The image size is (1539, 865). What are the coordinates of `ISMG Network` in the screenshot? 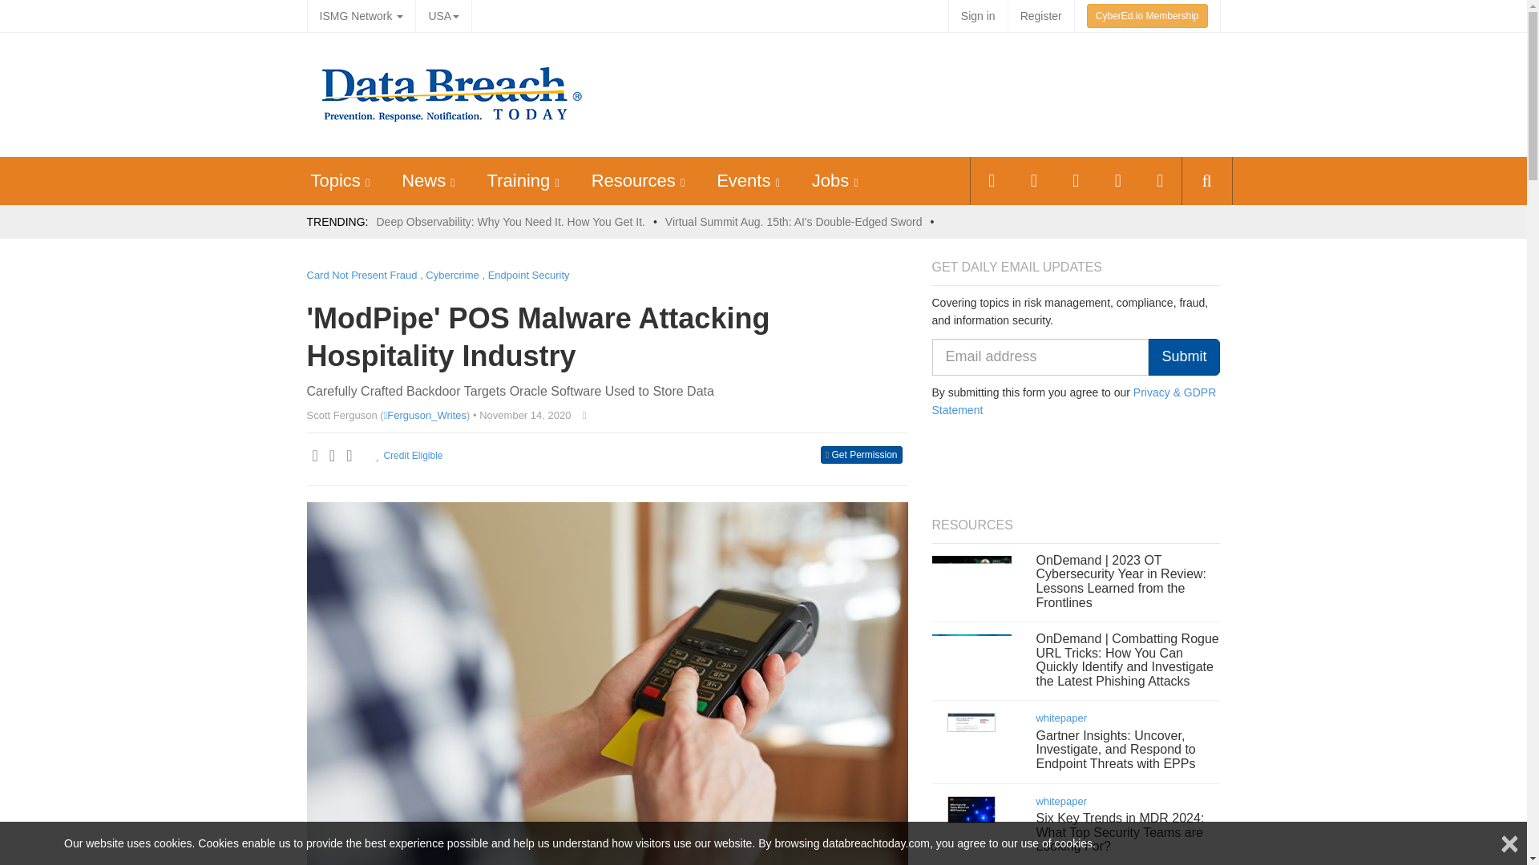 It's located at (361, 16).